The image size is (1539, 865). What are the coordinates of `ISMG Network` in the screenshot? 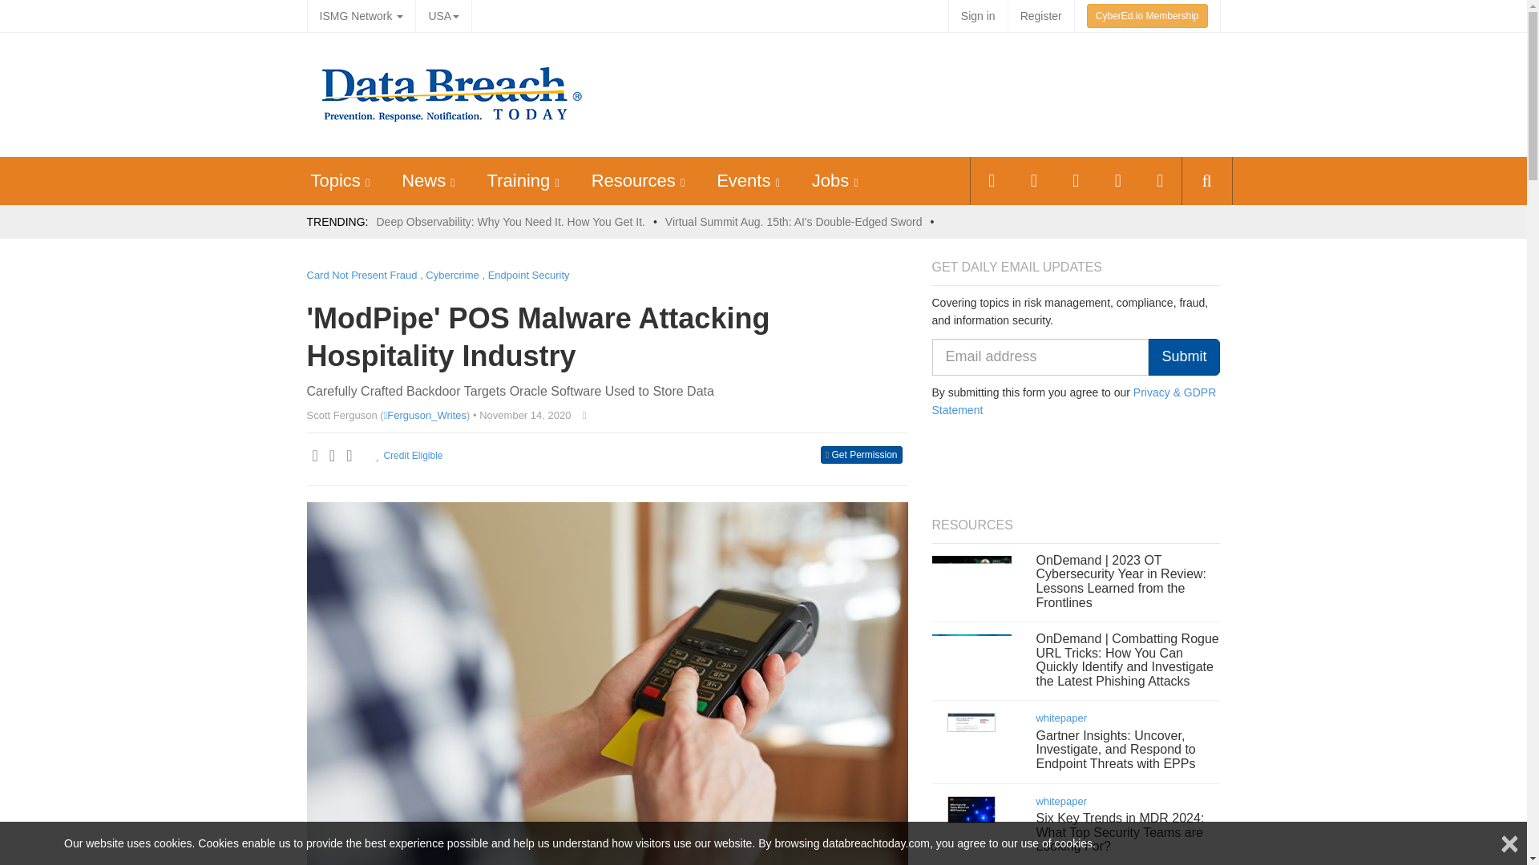 It's located at (361, 16).